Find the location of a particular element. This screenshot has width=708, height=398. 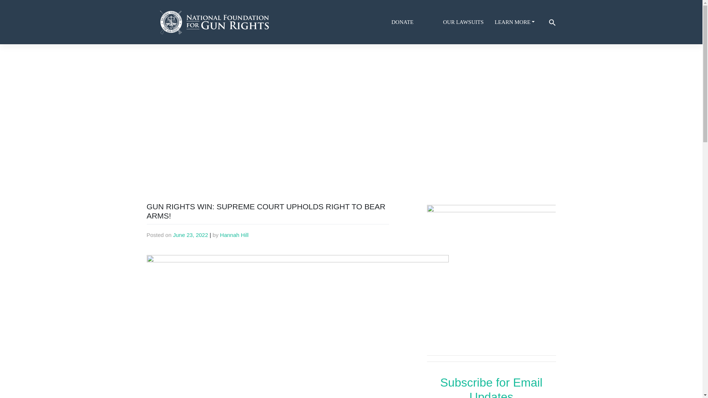

OUR LAWSUITS is located at coordinates (466, 22).